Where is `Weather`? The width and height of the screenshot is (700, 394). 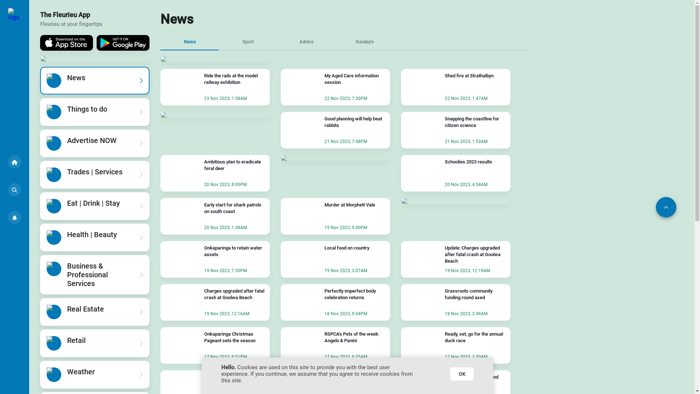
Weather is located at coordinates (95, 375).